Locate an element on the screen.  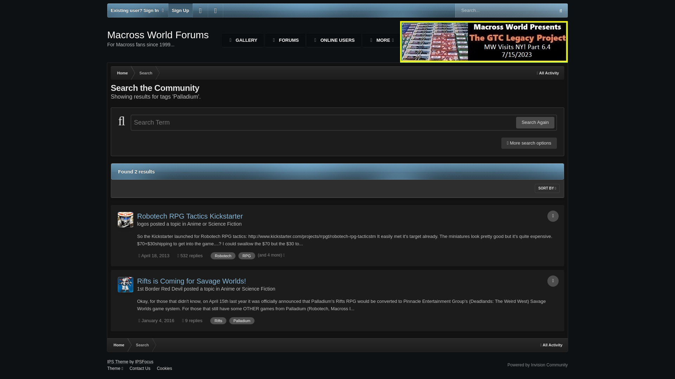
Go to 1st Border Red Devil's profile is located at coordinates (125, 284).